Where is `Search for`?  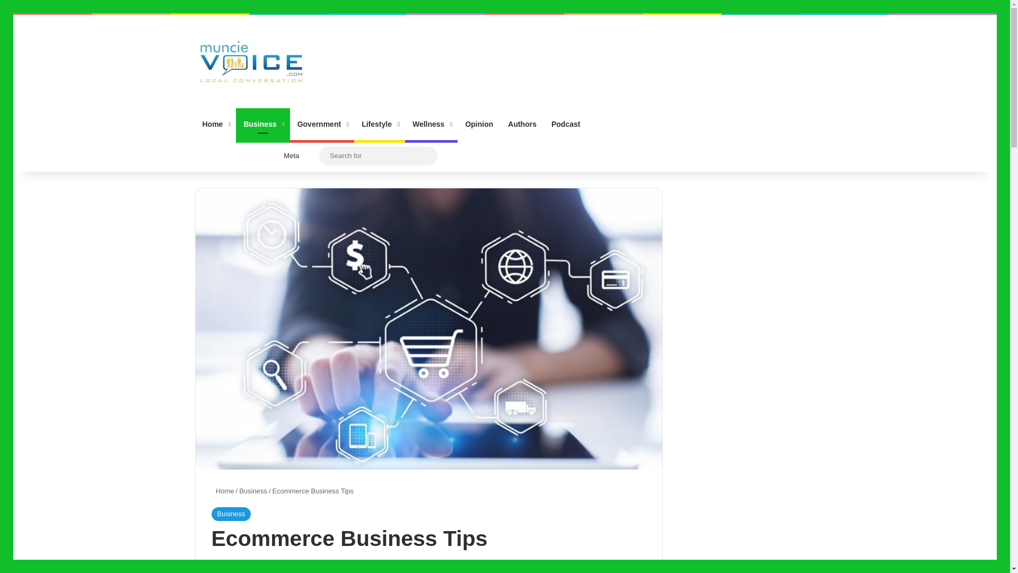 Search for is located at coordinates (427, 156).